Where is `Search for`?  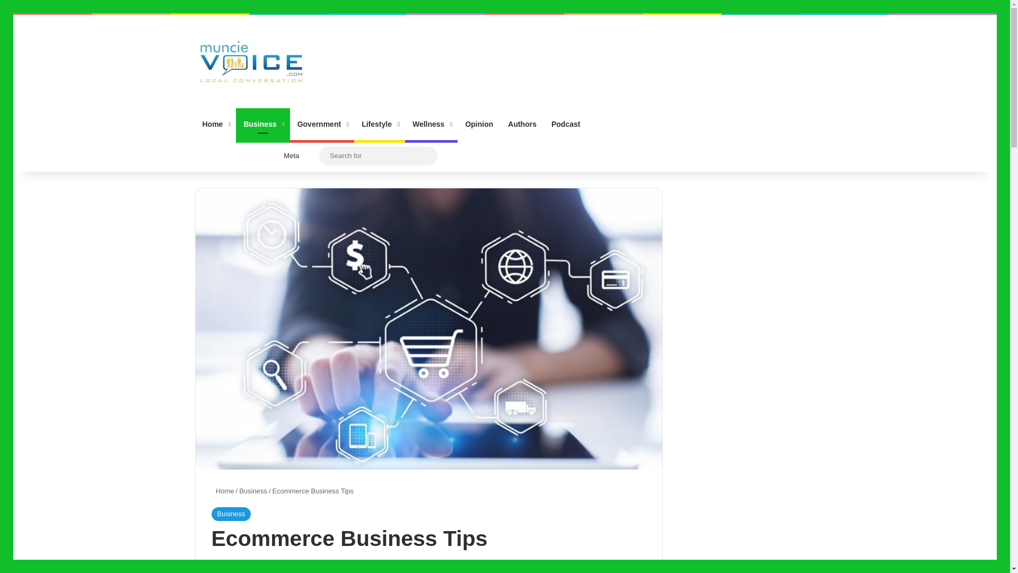 Search for is located at coordinates (427, 156).